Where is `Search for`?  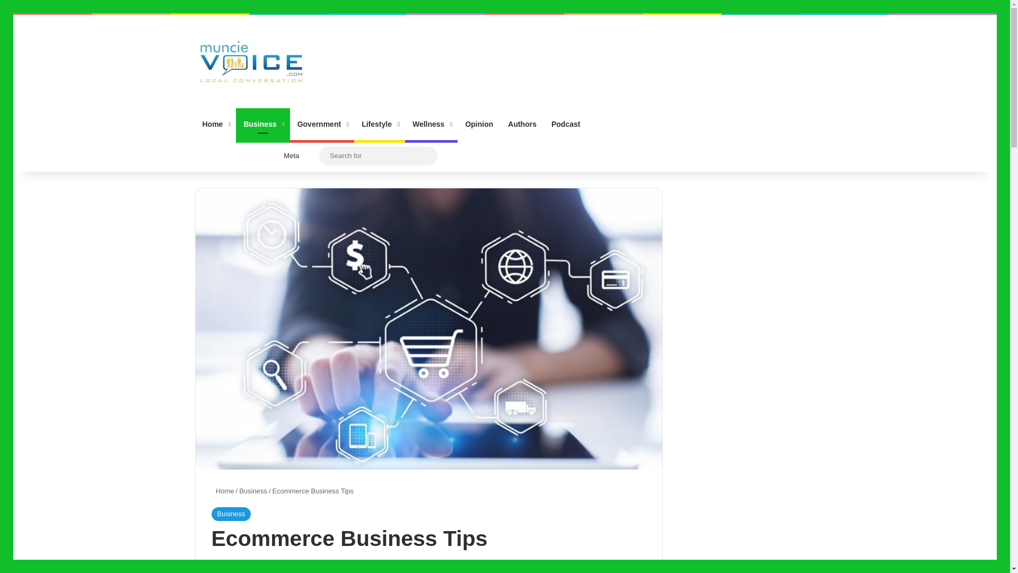 Search for is located at coordinates (427, 156).